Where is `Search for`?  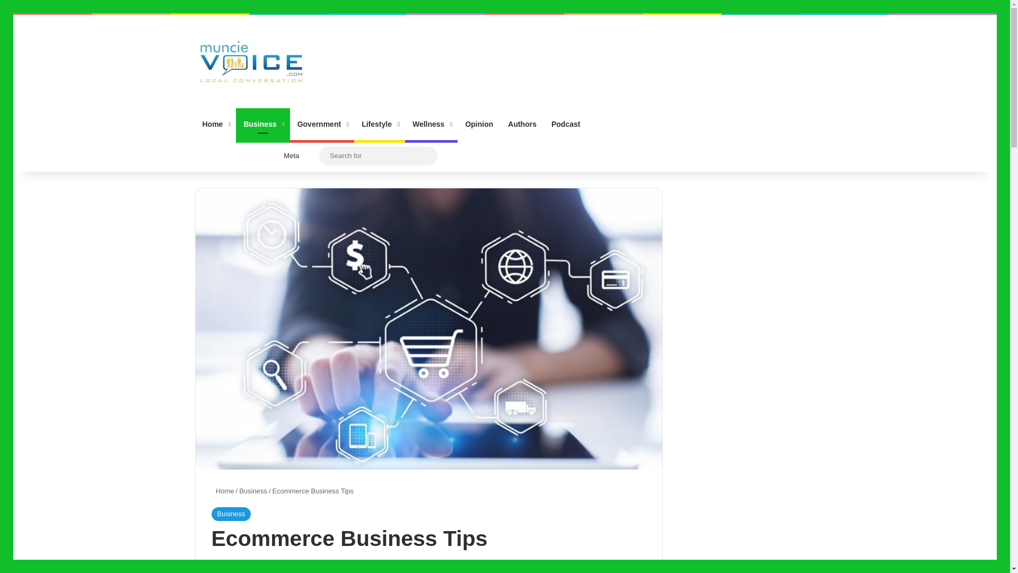 Search for is located at coordinates (427, 156).